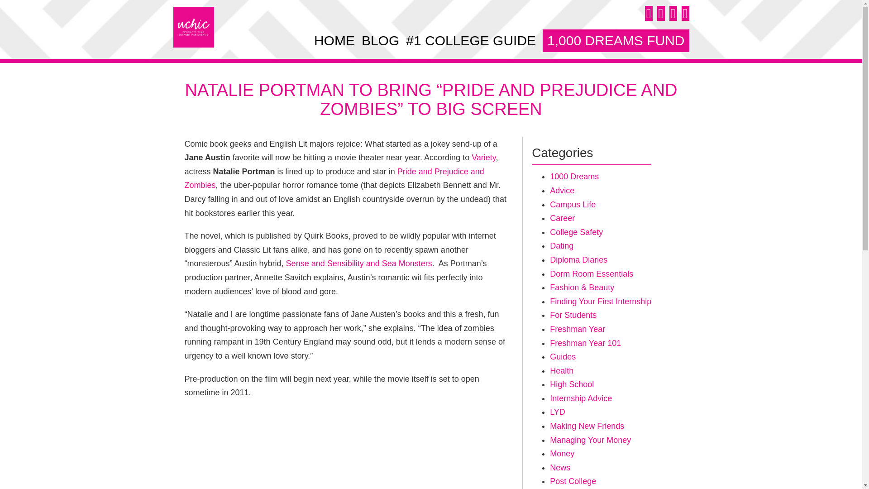  I want to click on 1,000 Dreams Fund, so click(616, 40).